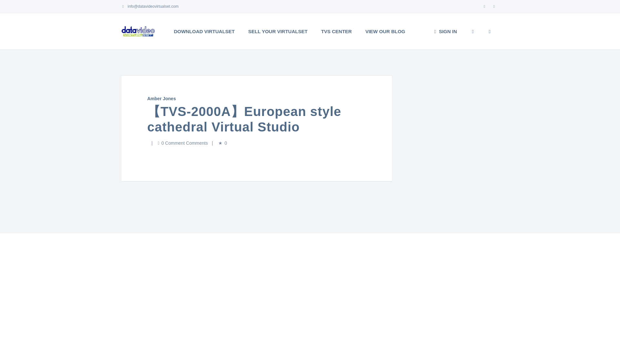 The width and height of the screenshot is (620, 348). What do you see at coordinates (278, 32) in the screenshot?
I see `SELL YOUR VIRTUALSET` at bounding box center [278, 32].